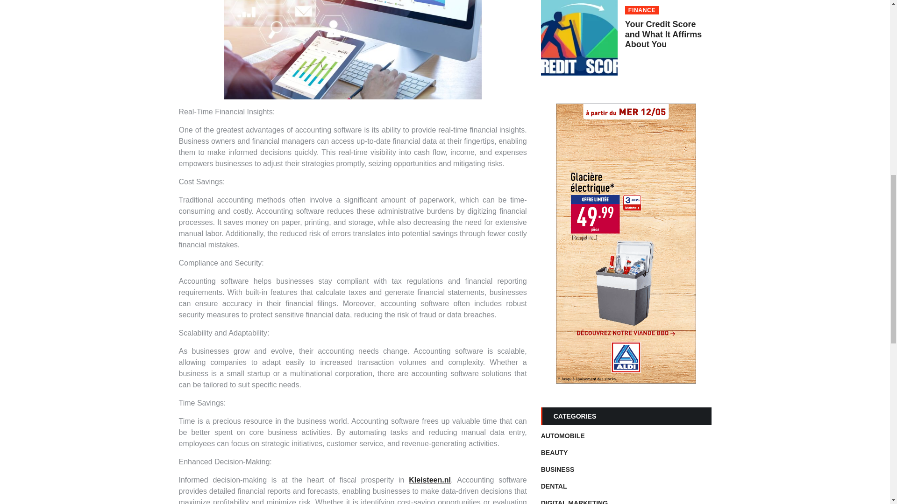 The height and width of the screenshot is (504, 897). I want to click on FINANCE, so click(642, 10).